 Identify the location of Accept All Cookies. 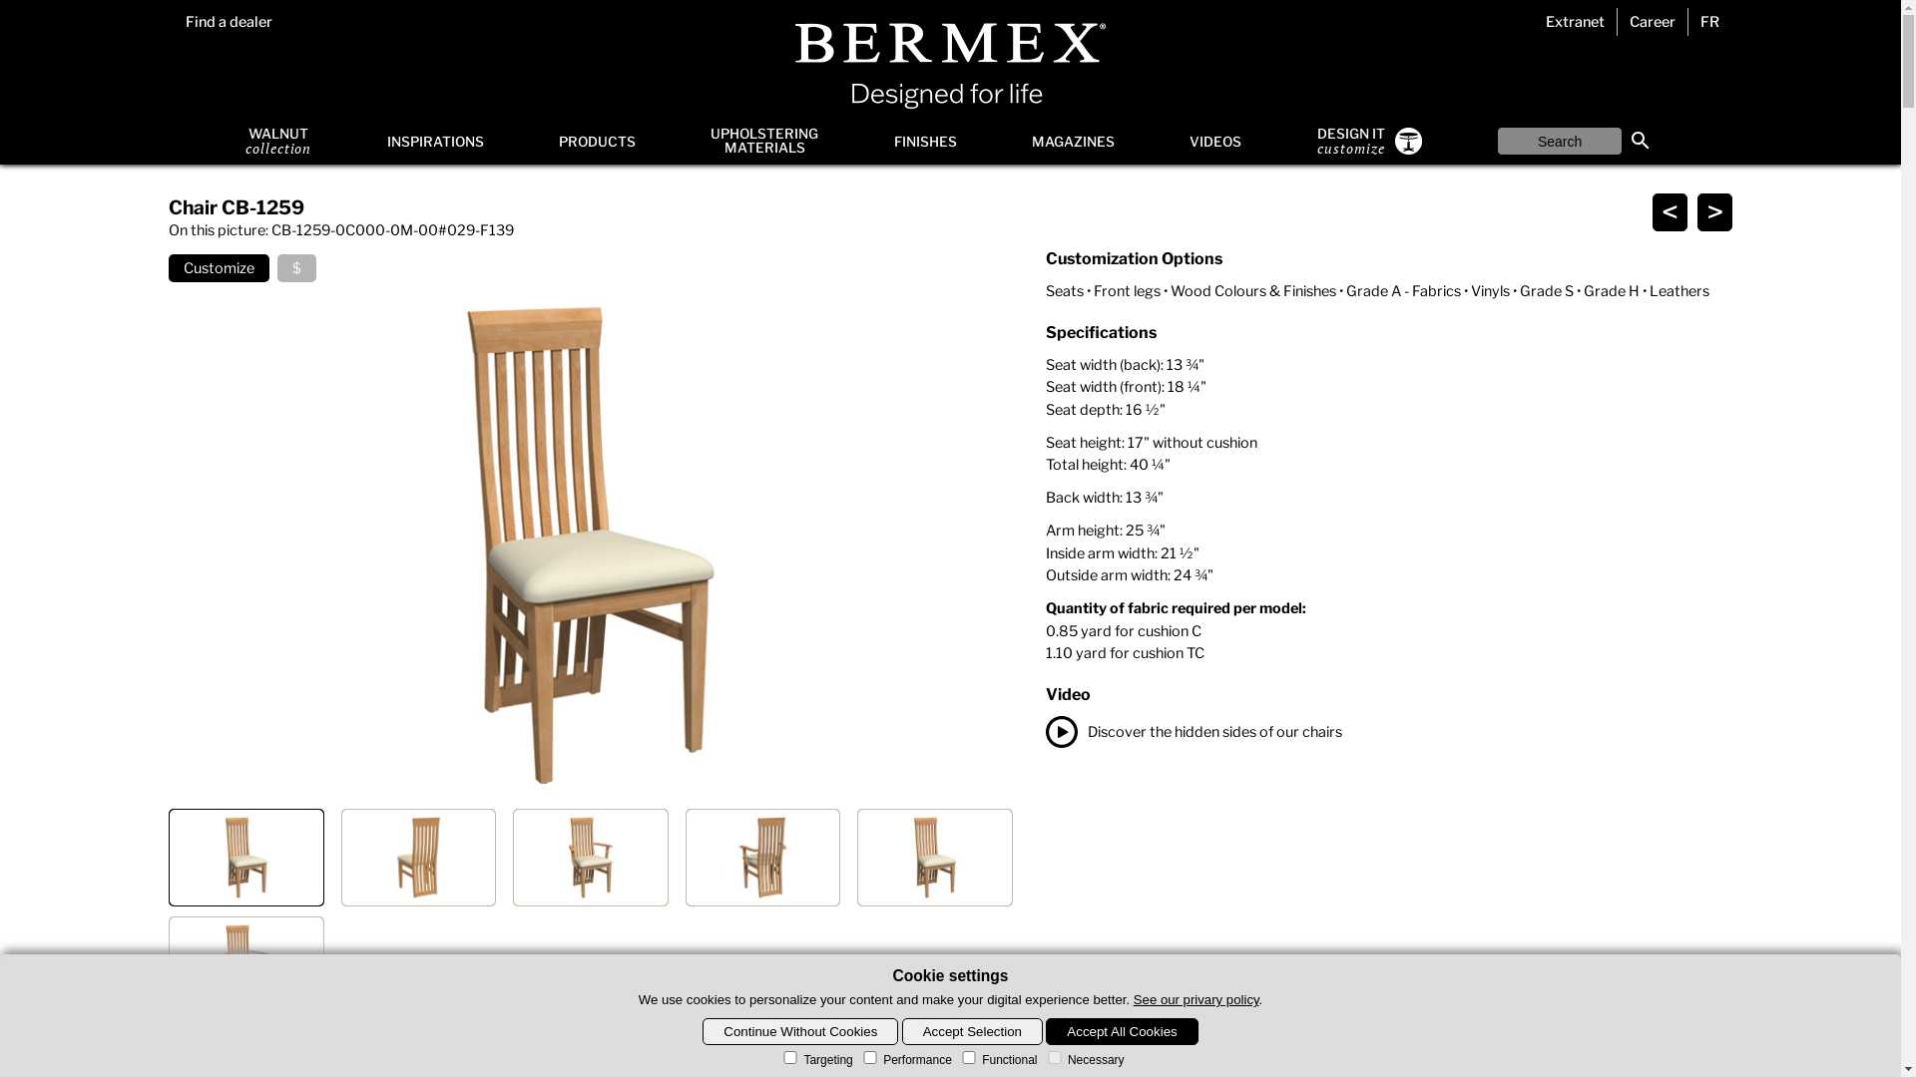
(1122, 1031).